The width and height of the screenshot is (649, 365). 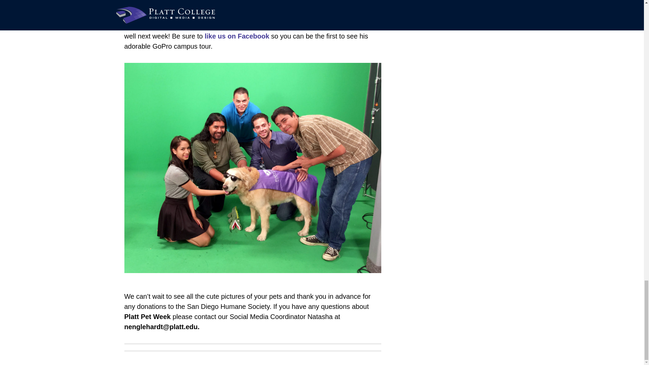 What do you see at coordinates (334, 6) in the screenshot?
I see `Vedder on Instagram` at bounding box center [334, 6].